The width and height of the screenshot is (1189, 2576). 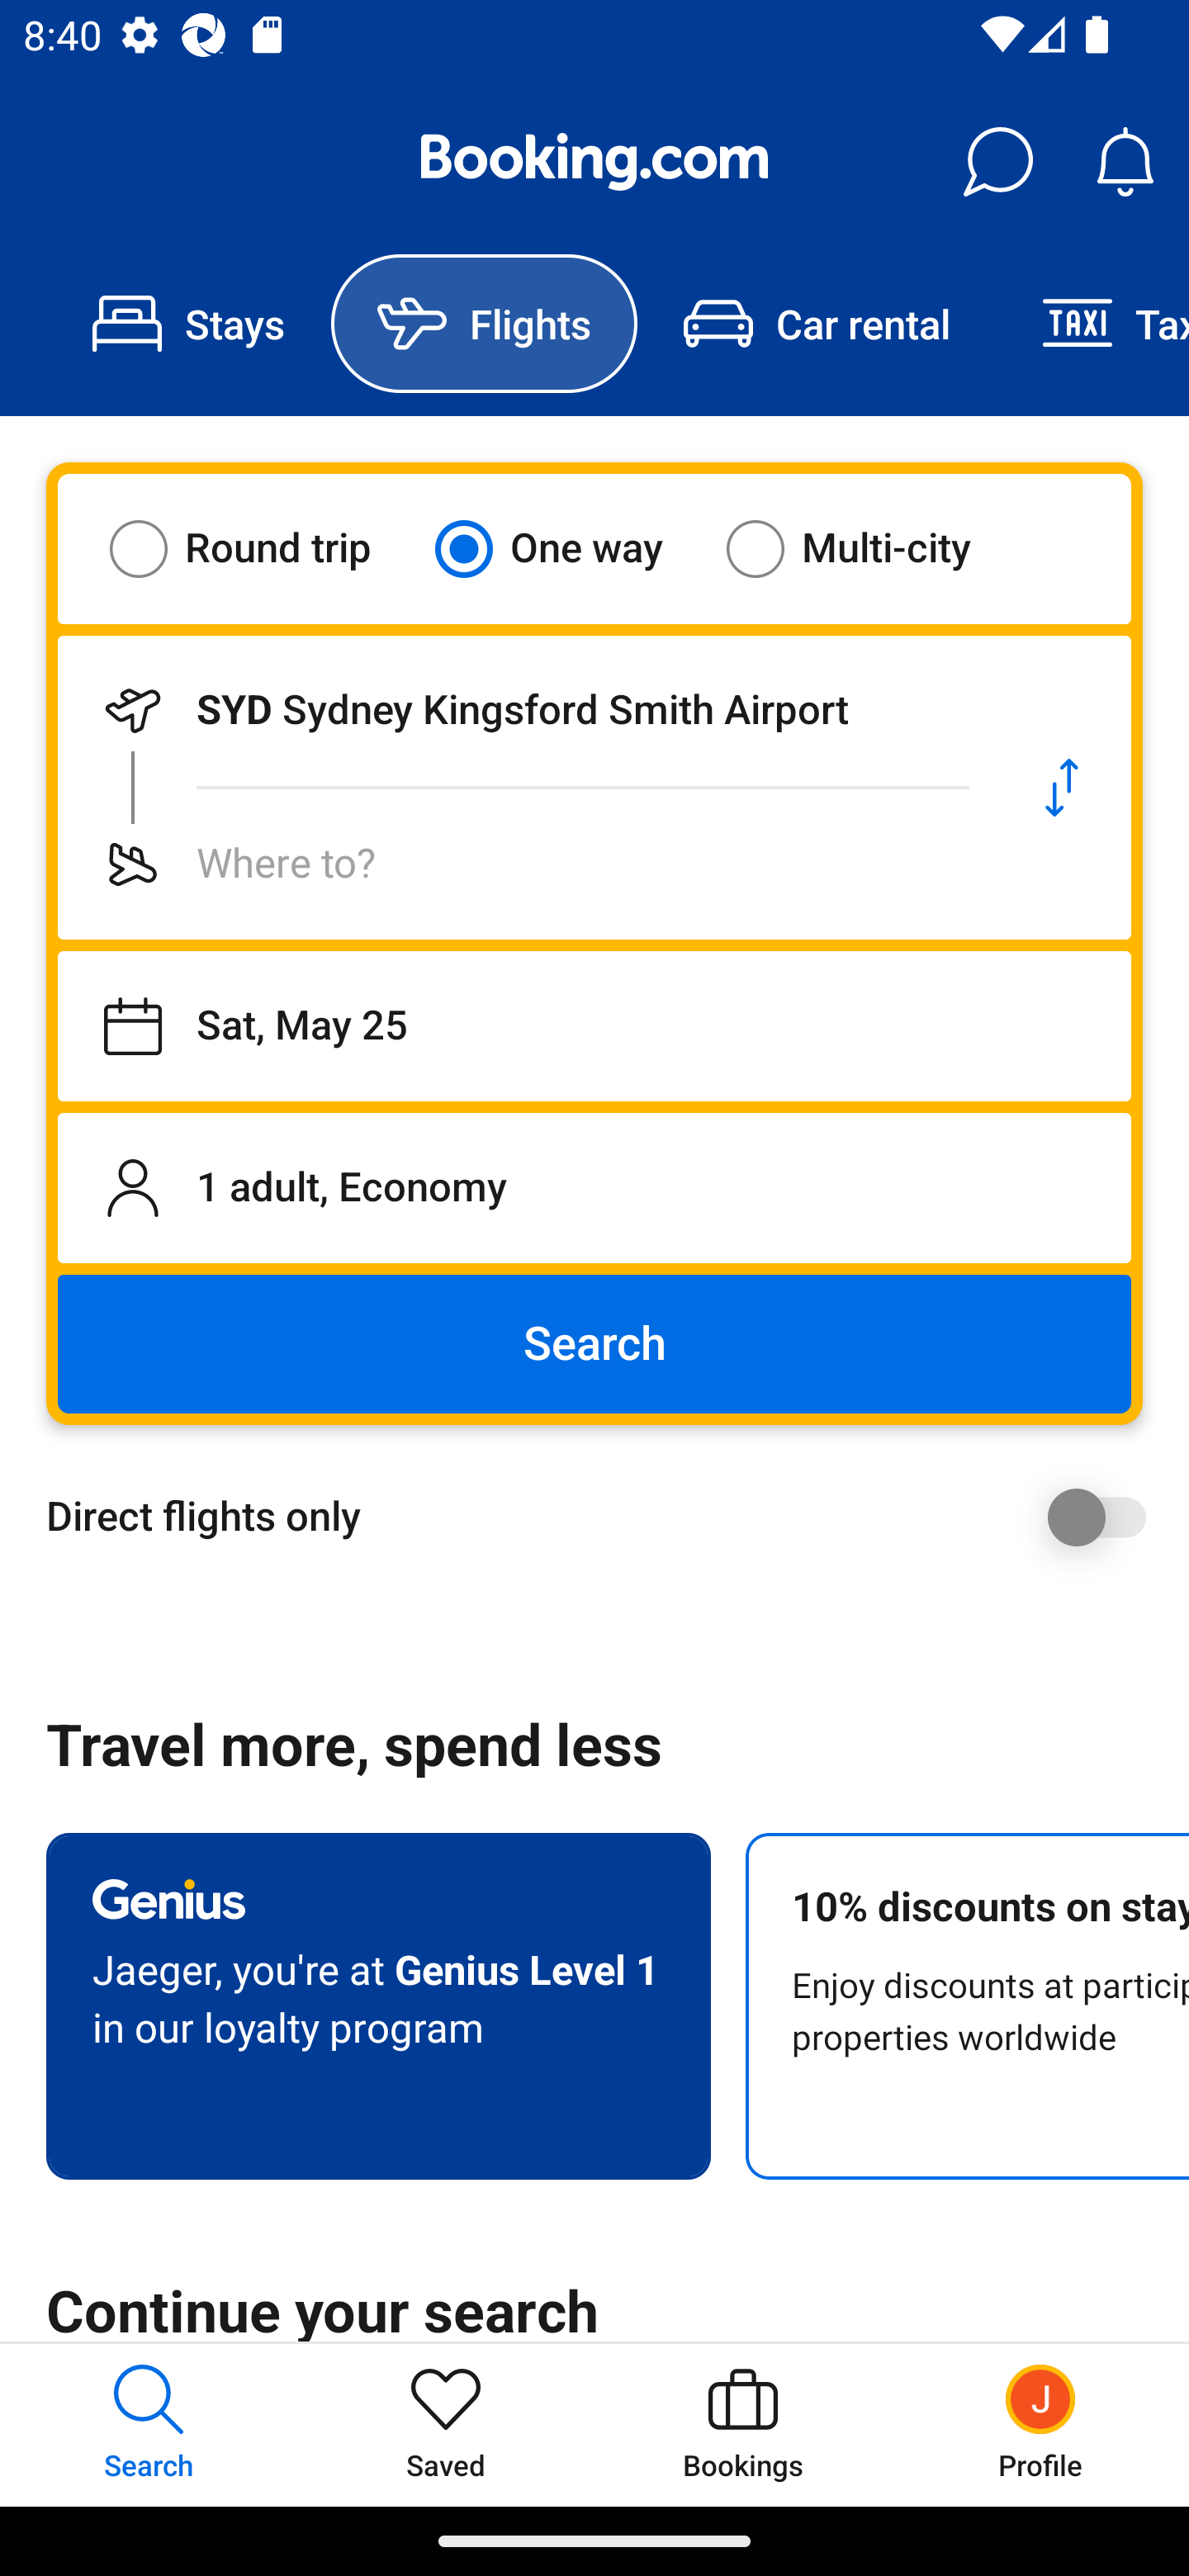 What do you see at coordinates (1062, 788) in the screenshot?
I see `Swap departure location and destination` at bounding box center [1062, 788].